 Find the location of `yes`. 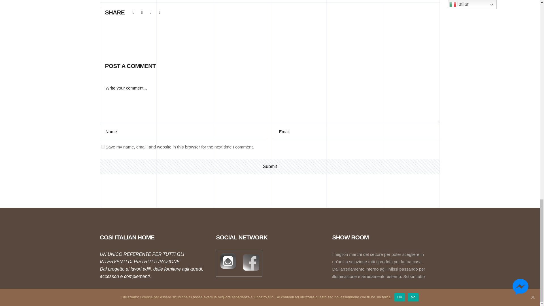

yes is located at coordinates (103, 146).